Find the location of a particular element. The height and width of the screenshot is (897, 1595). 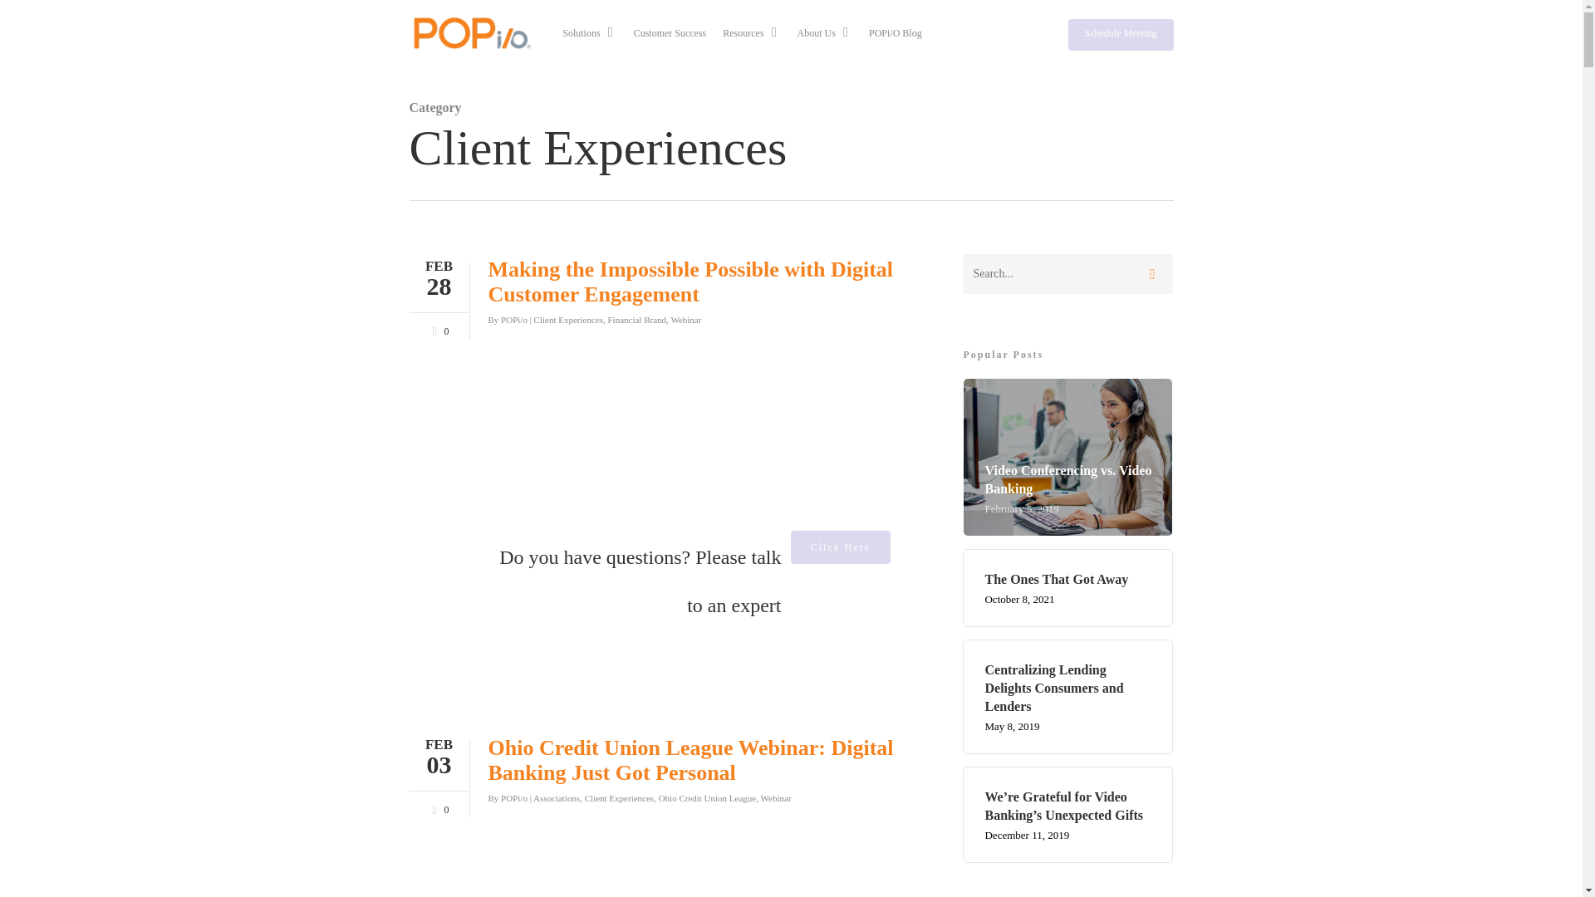

About Us is located at coordinates (824, 33).